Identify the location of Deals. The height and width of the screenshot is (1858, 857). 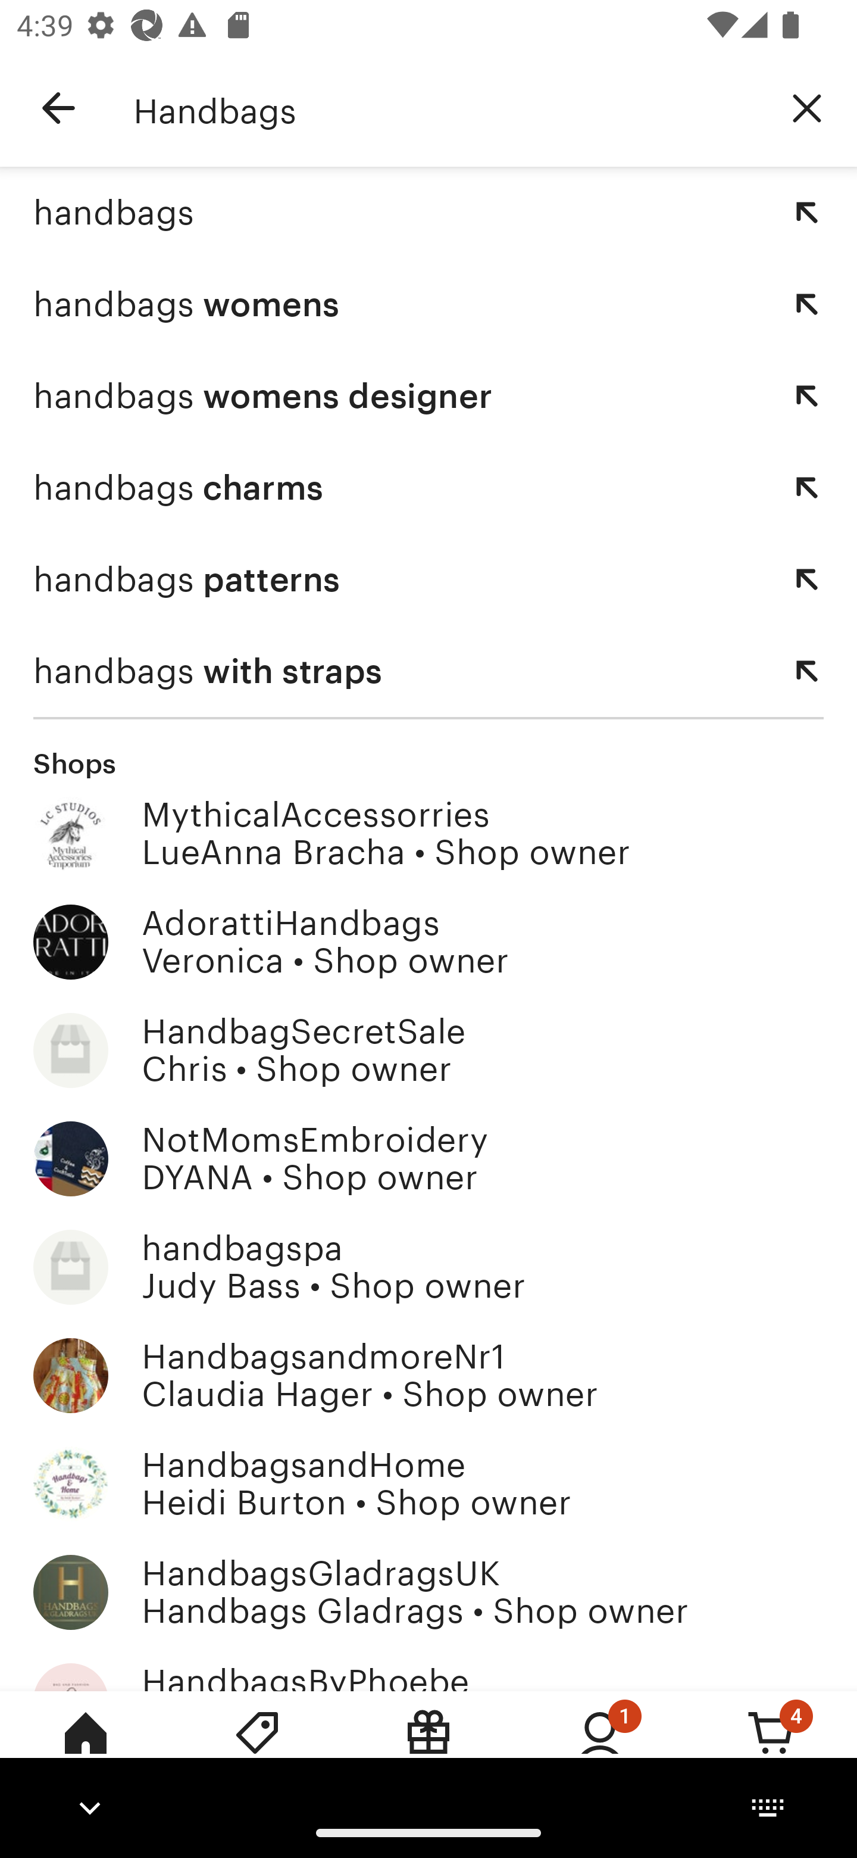
(257, 1749).